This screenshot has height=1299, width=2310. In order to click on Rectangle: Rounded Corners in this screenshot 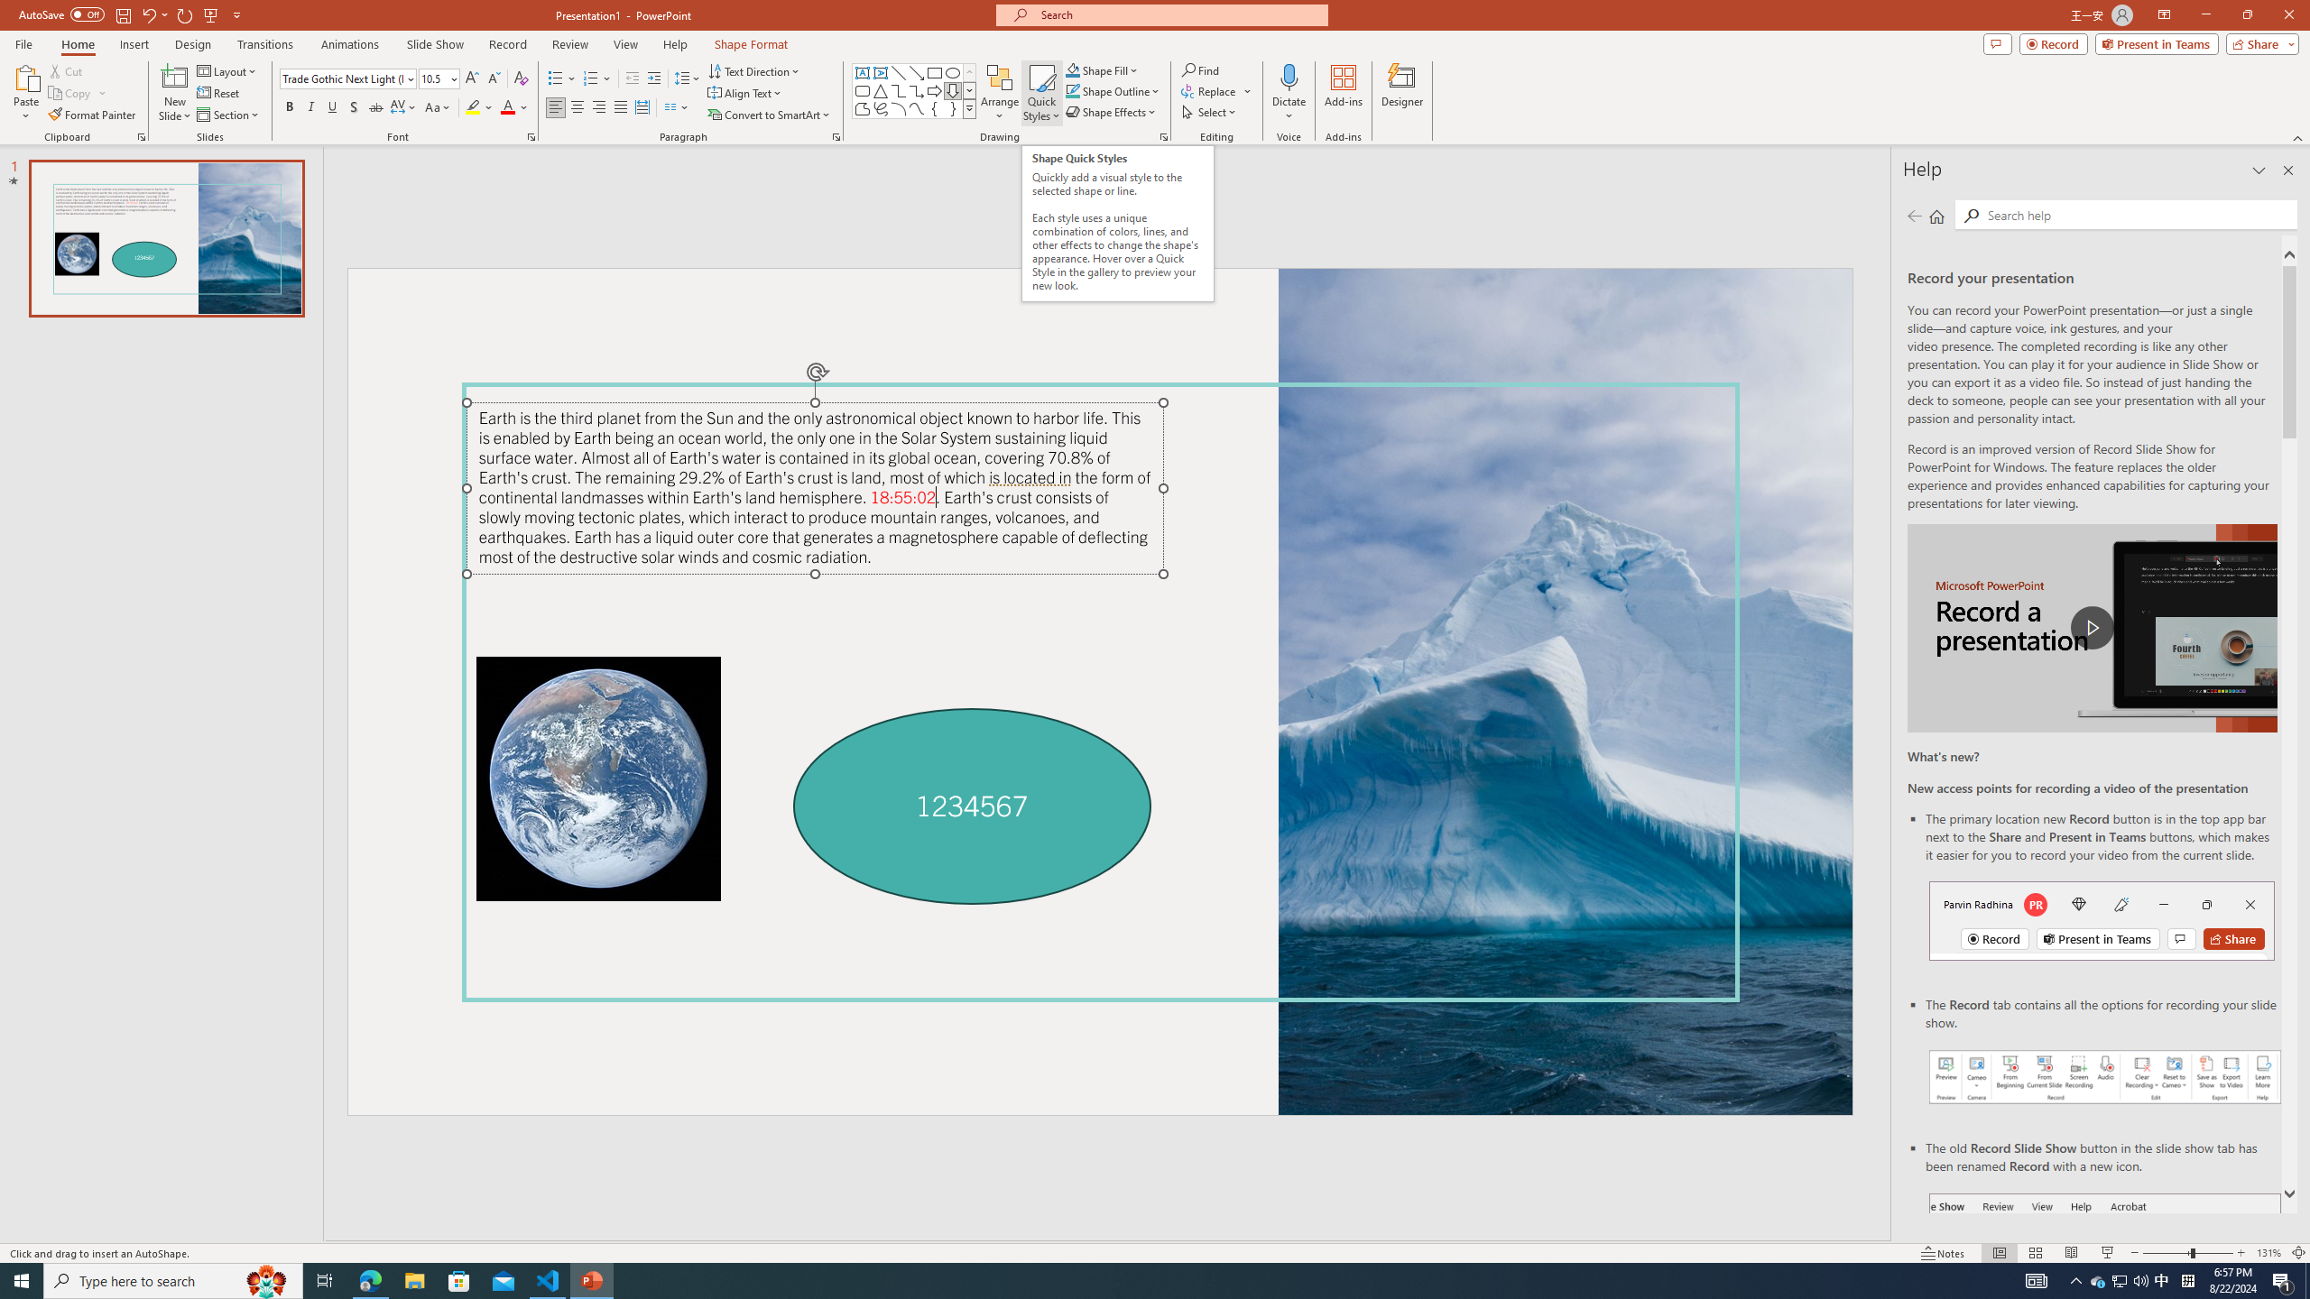, I will do `click(863, 90)`.